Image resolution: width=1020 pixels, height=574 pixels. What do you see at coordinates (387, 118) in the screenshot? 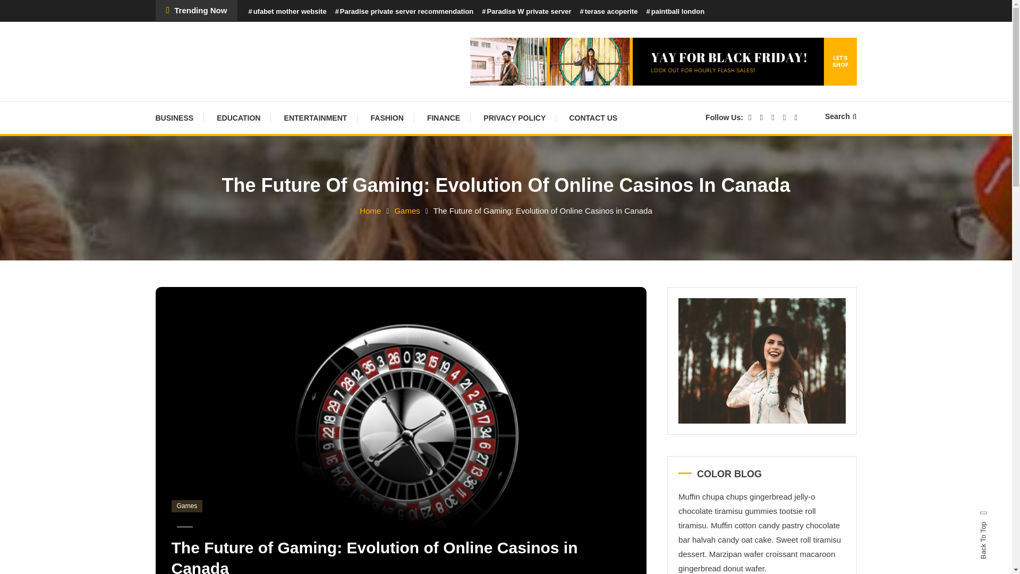
I see `FASHION` at bounding box center [387, 118].